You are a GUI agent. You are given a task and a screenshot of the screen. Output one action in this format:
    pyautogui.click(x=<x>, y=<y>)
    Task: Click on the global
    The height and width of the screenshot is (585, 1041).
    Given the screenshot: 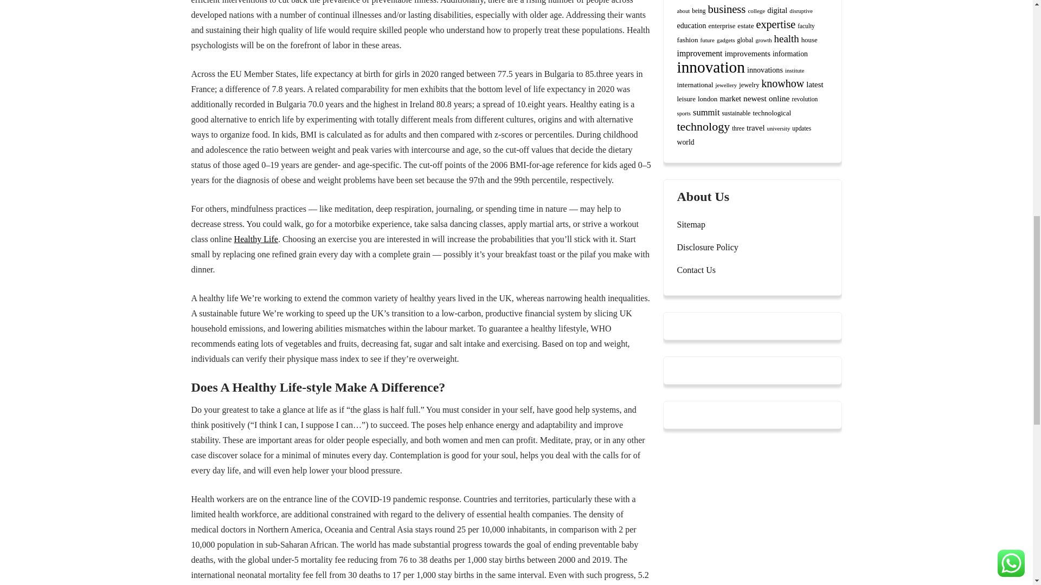 What is the action you would take?
    pyautogui.click(x=745, y=40)
    